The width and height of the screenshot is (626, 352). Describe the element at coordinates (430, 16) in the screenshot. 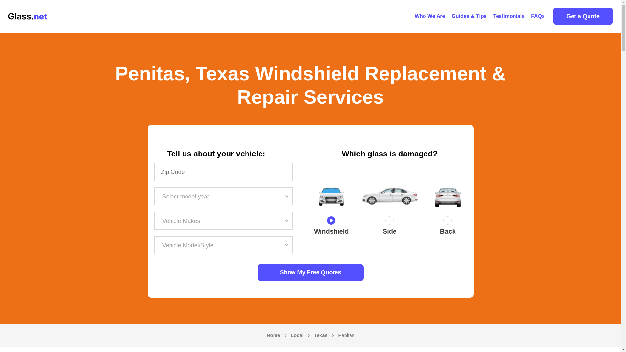

I see `Who We Are` at that location.